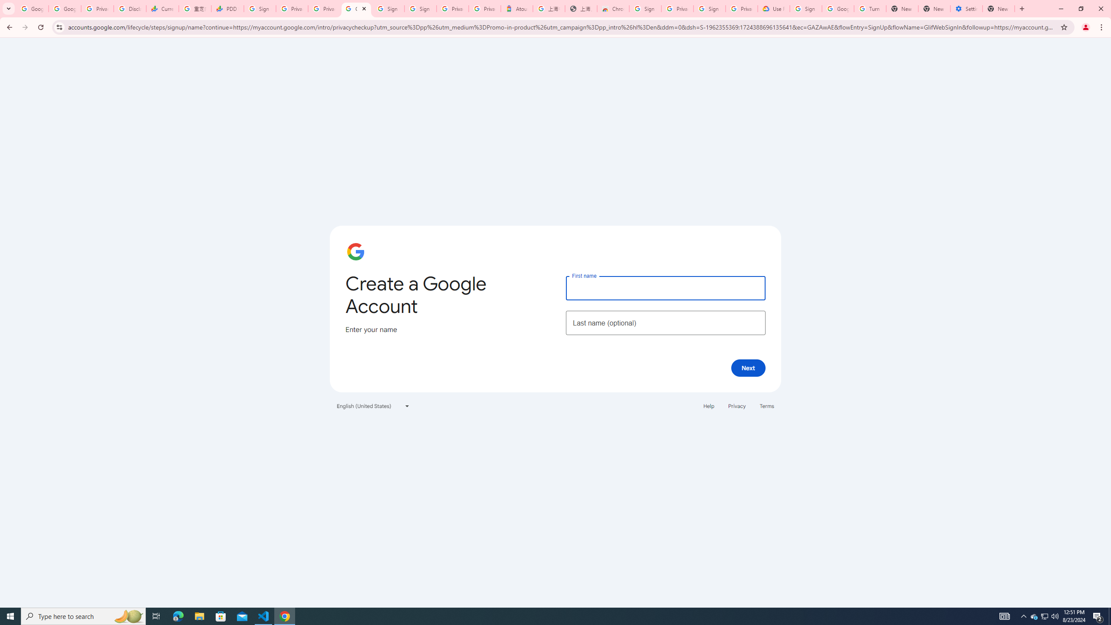 The width and height of the screenshot is (1111, 625). Describe the element at coordinates (8, 9) in the screenshot. I see `Search tabs` at that location.